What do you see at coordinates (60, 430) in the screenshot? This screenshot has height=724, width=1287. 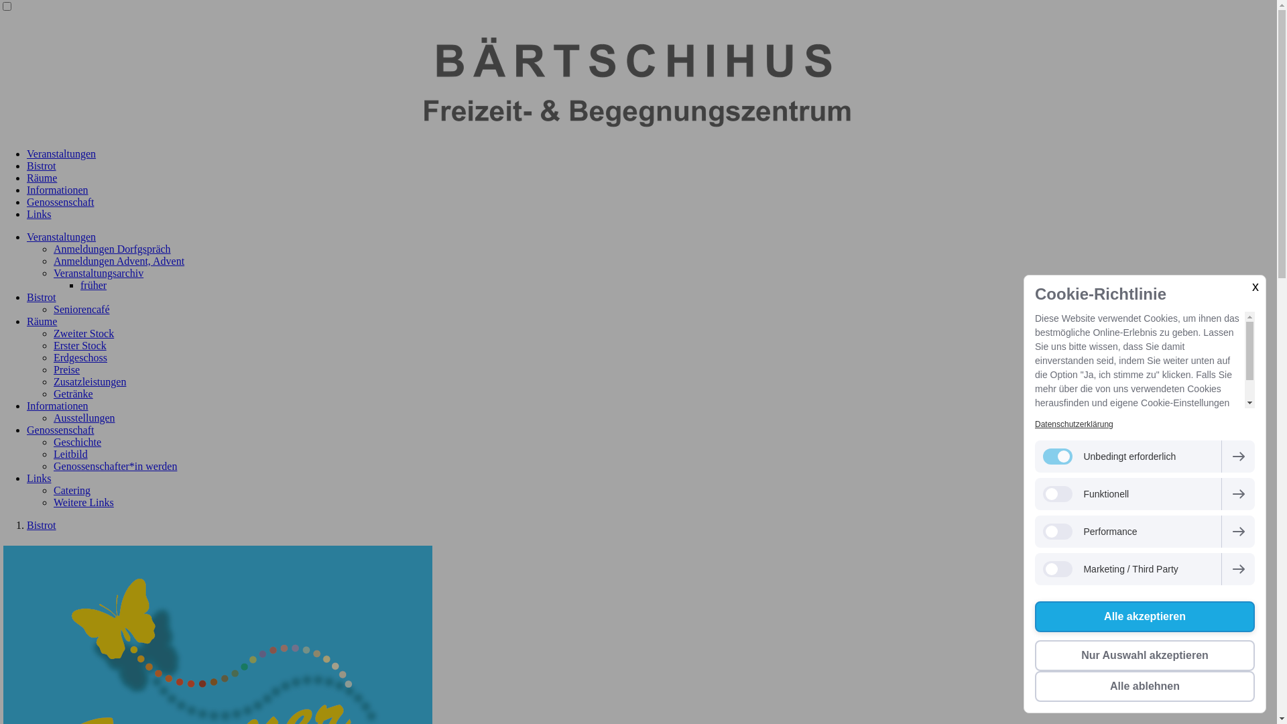 I see `Genossenschaft` at bounding box center [60, 430].